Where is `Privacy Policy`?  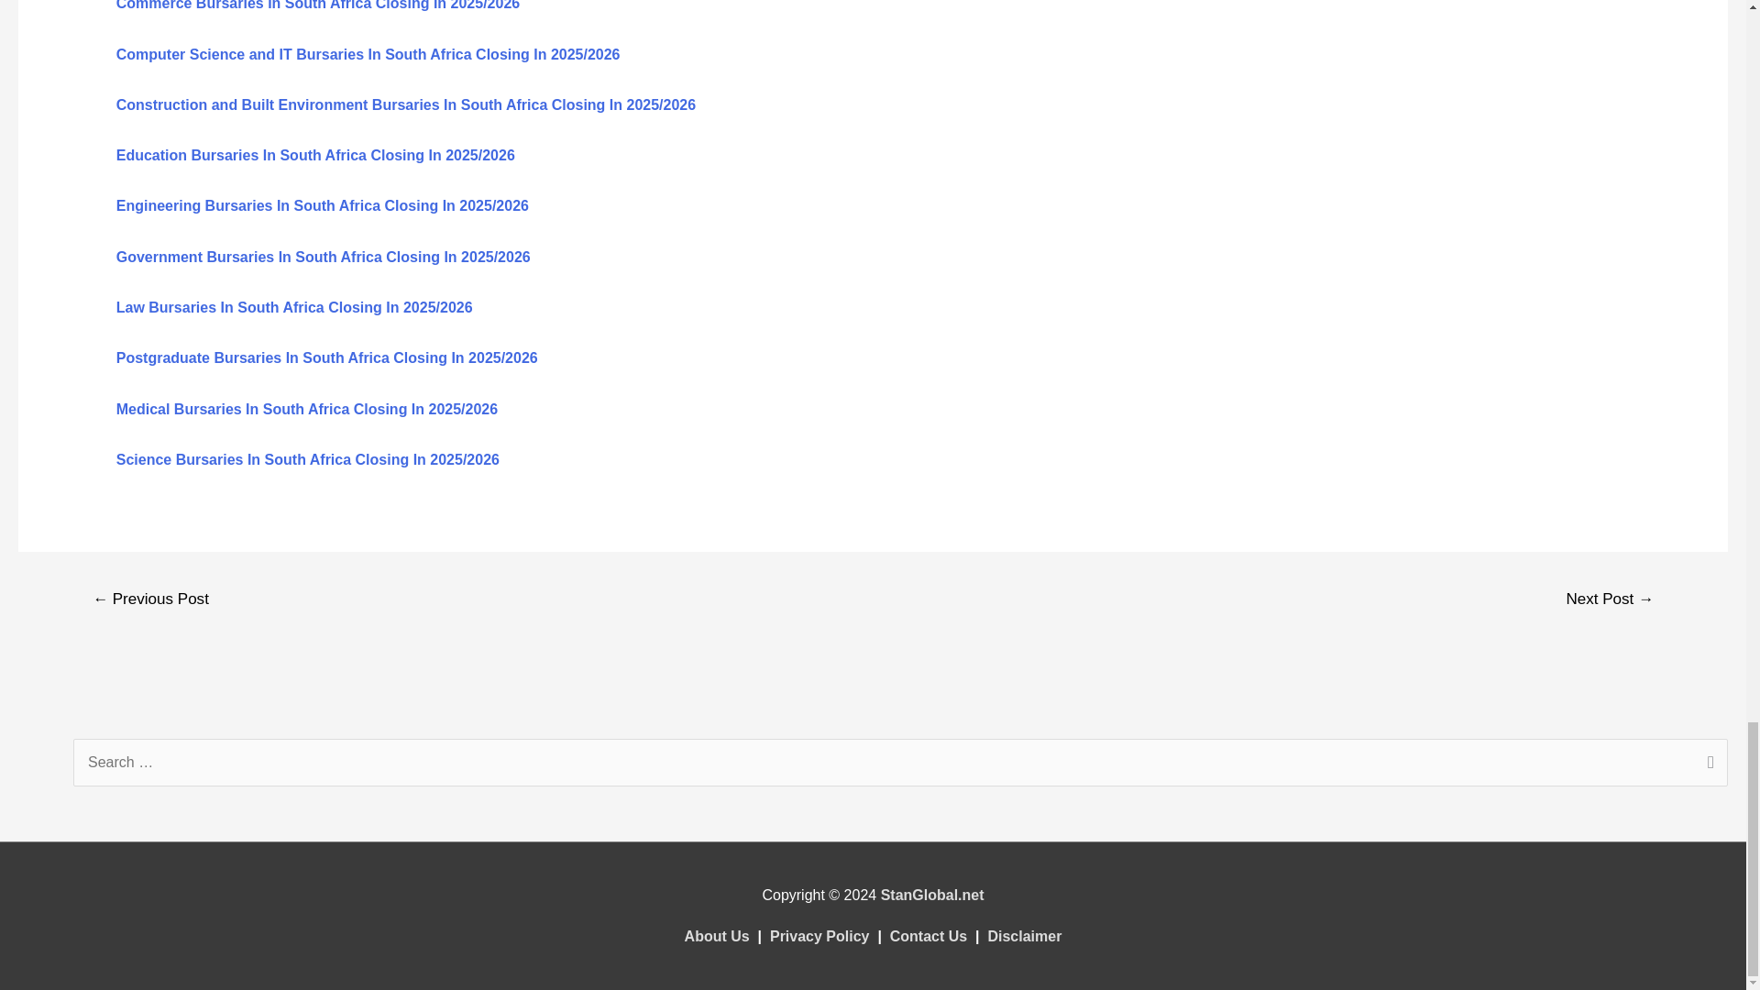
Privacy Policy is located at coordinates (819, 937).